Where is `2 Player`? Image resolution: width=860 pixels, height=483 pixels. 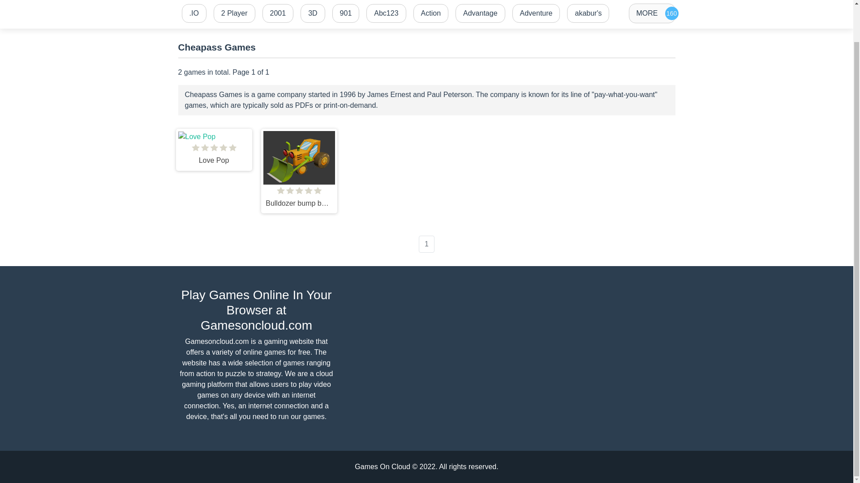
2 Player is located at coordinates (234, 13).